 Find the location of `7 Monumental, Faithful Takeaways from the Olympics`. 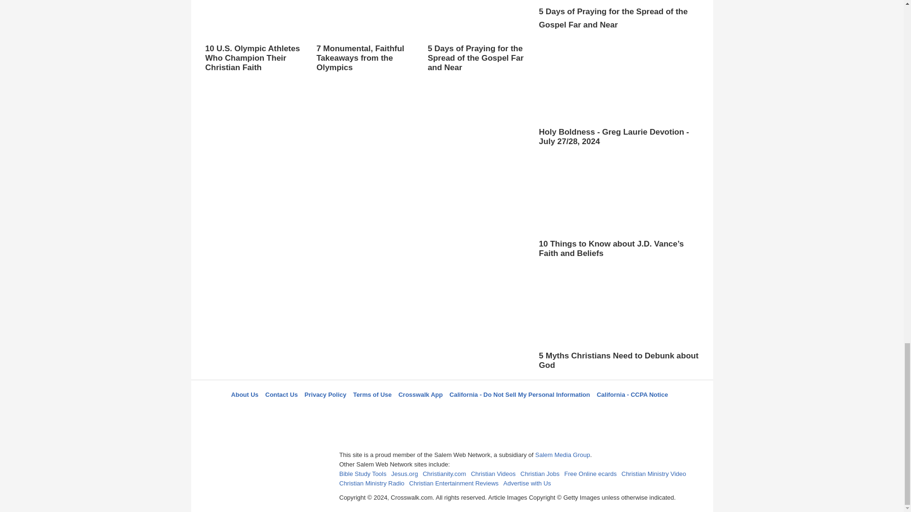

7 Monumental, Faithful Takeaways from the Olympics is located at coordinates (364, 36).